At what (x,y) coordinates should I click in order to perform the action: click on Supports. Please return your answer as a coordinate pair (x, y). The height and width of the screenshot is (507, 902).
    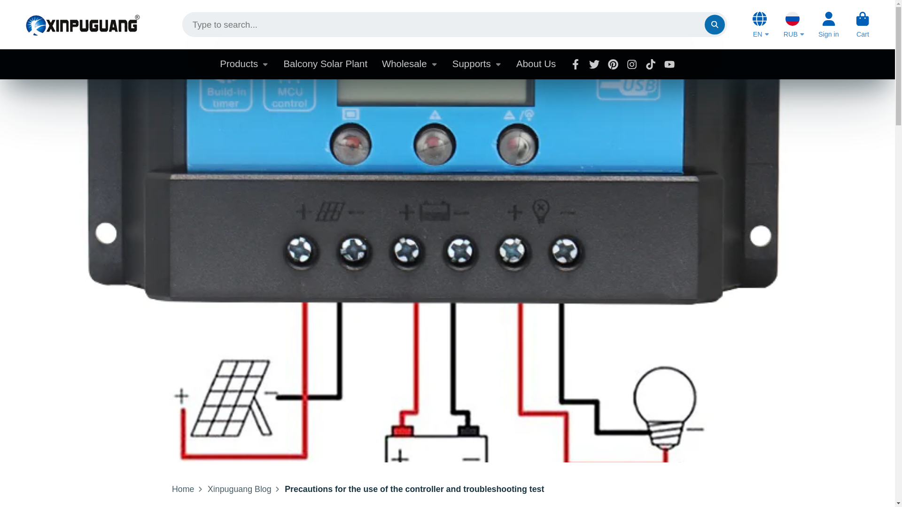
    Looking at the image, I should click on (477, 64).